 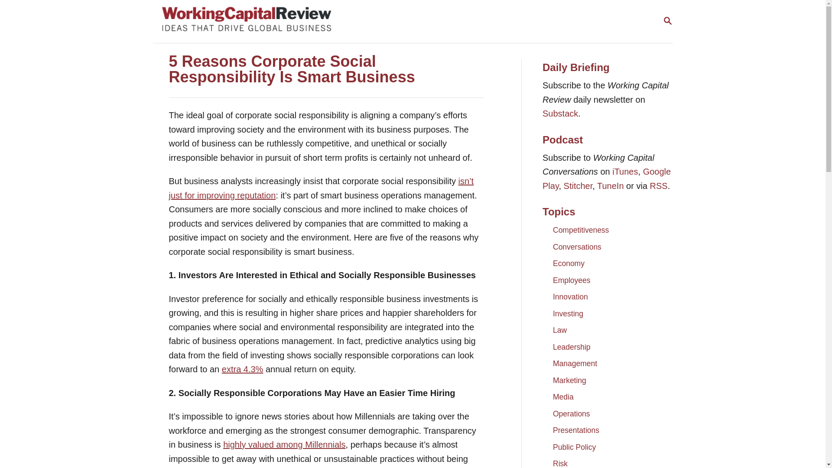 I want to click on Media, so click(x=571, y=280).